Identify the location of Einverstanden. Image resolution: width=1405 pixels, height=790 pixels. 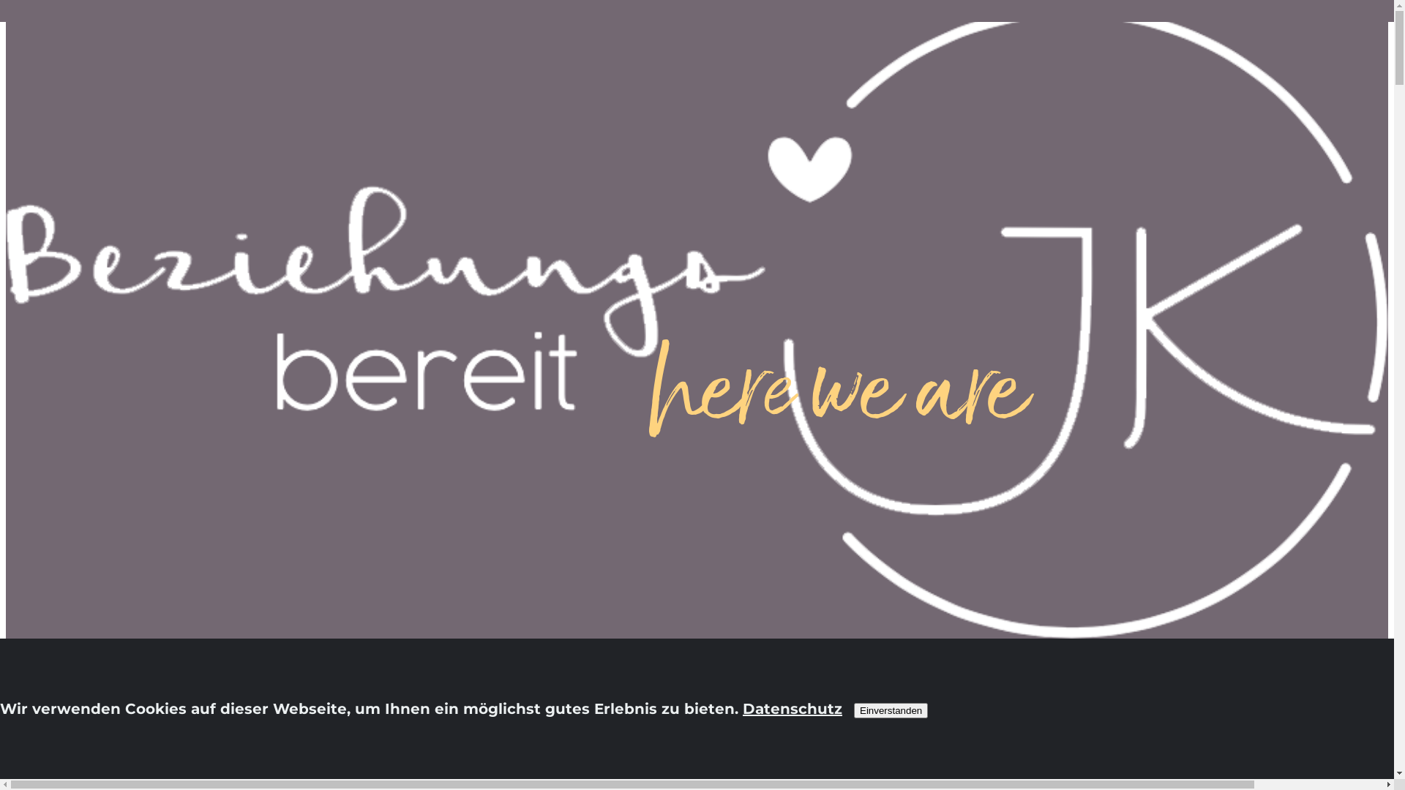
(891, 711).